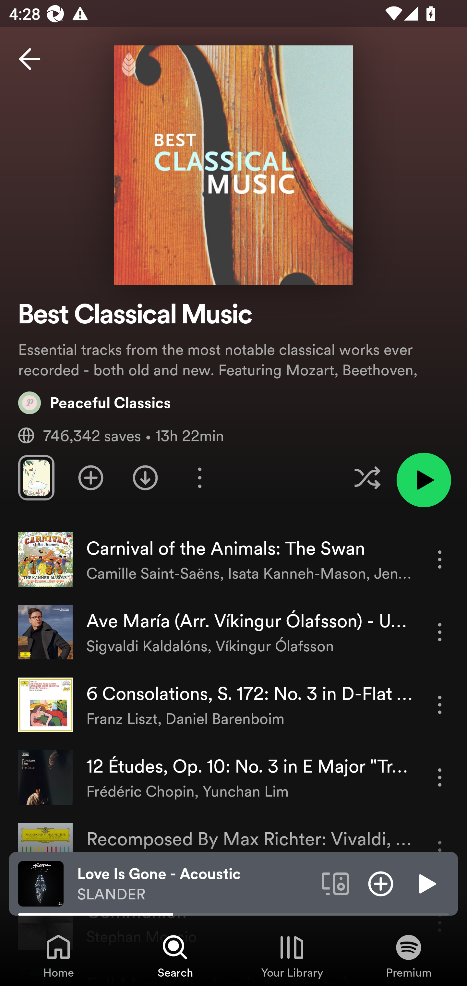  Describe the element at coordinates (292, 956) in the screenshot. I see `Your Library, Tab 3 of 4 Your Library Your Library` at that location.